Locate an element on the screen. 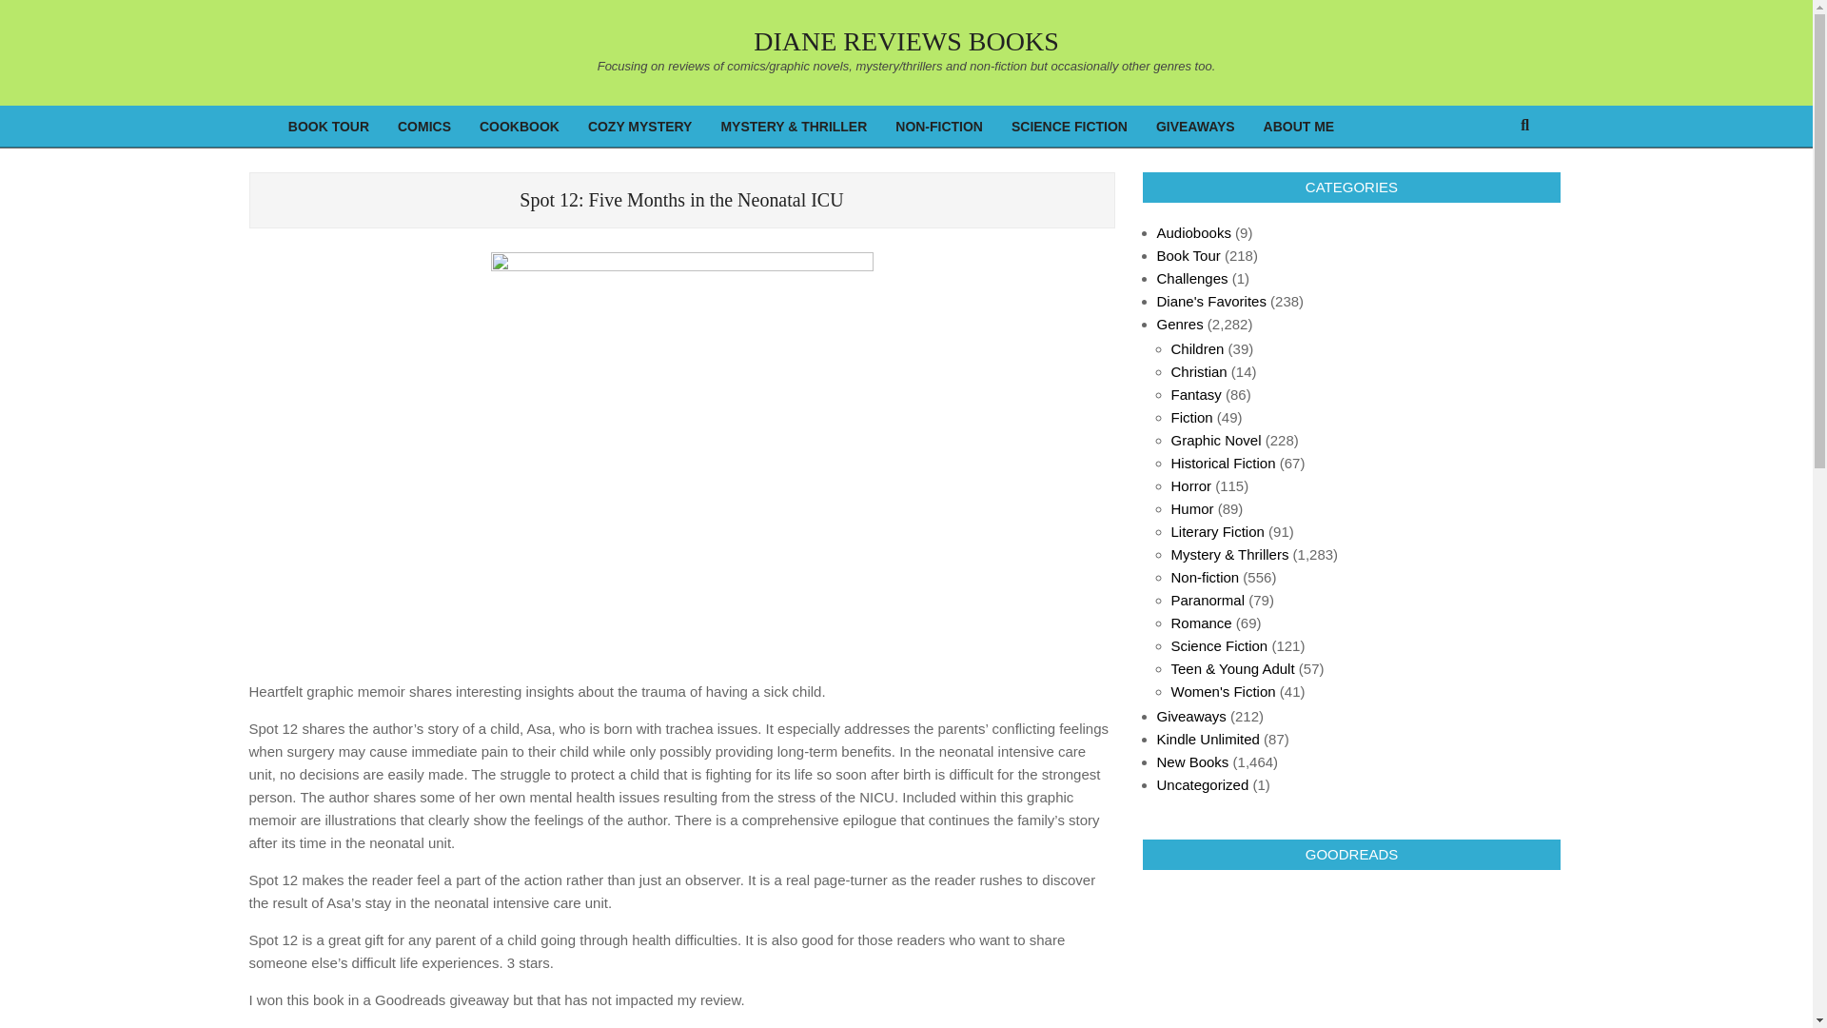 The height and width of the screenshot is (1028, 1827). NON-FICTION is located at coordinates (938, 128).